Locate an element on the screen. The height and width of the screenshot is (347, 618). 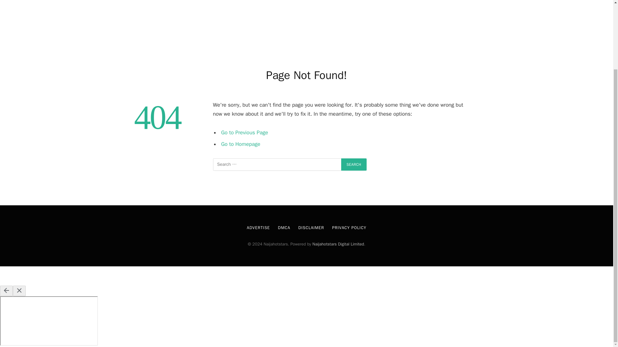
Go to Homepage is located at coordinates (241, 144).